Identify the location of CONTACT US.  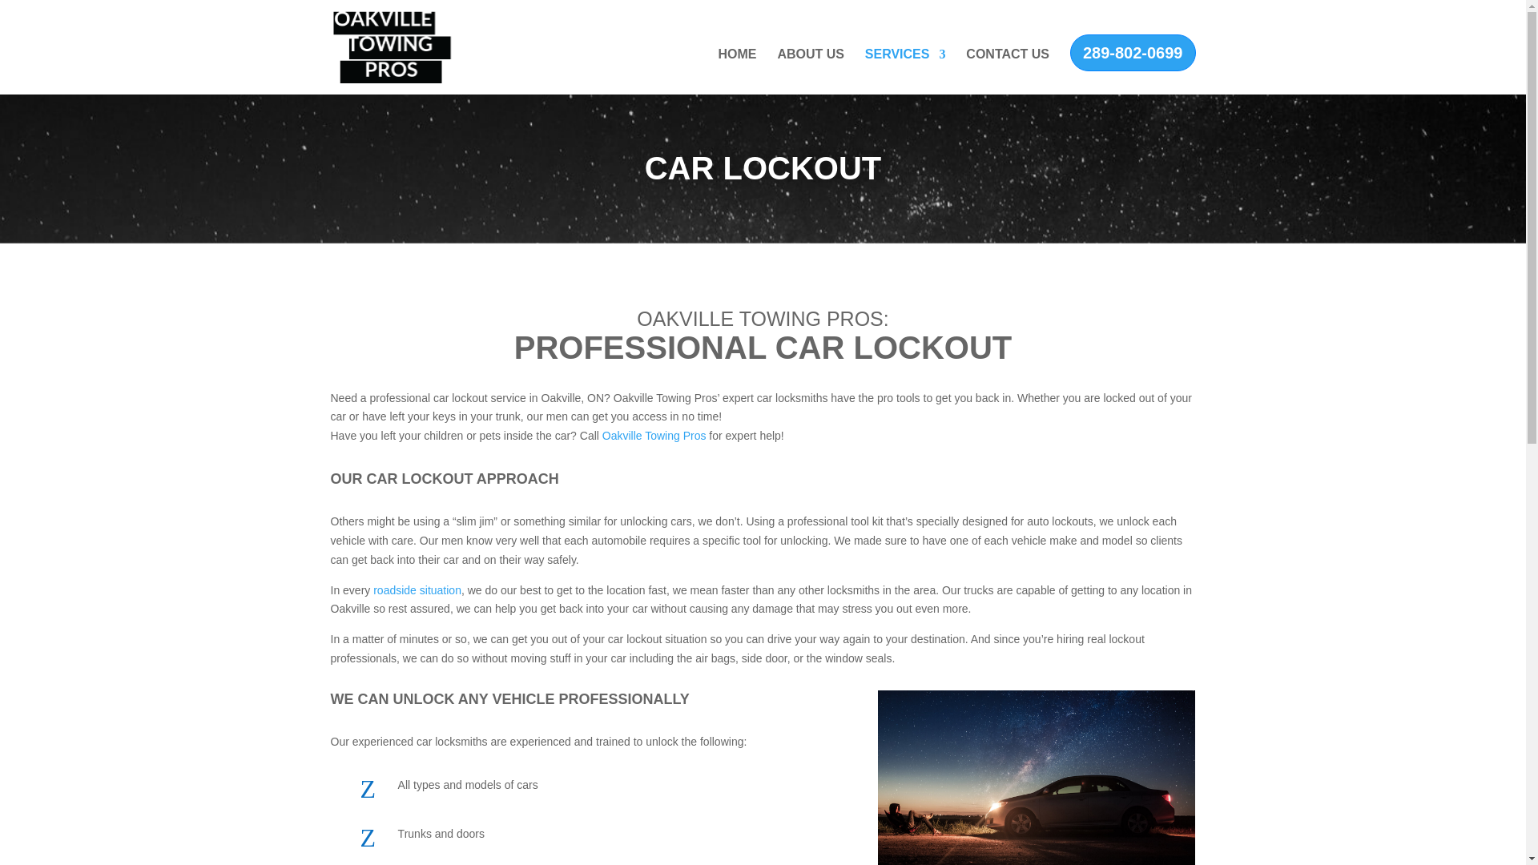
(1007, 70).